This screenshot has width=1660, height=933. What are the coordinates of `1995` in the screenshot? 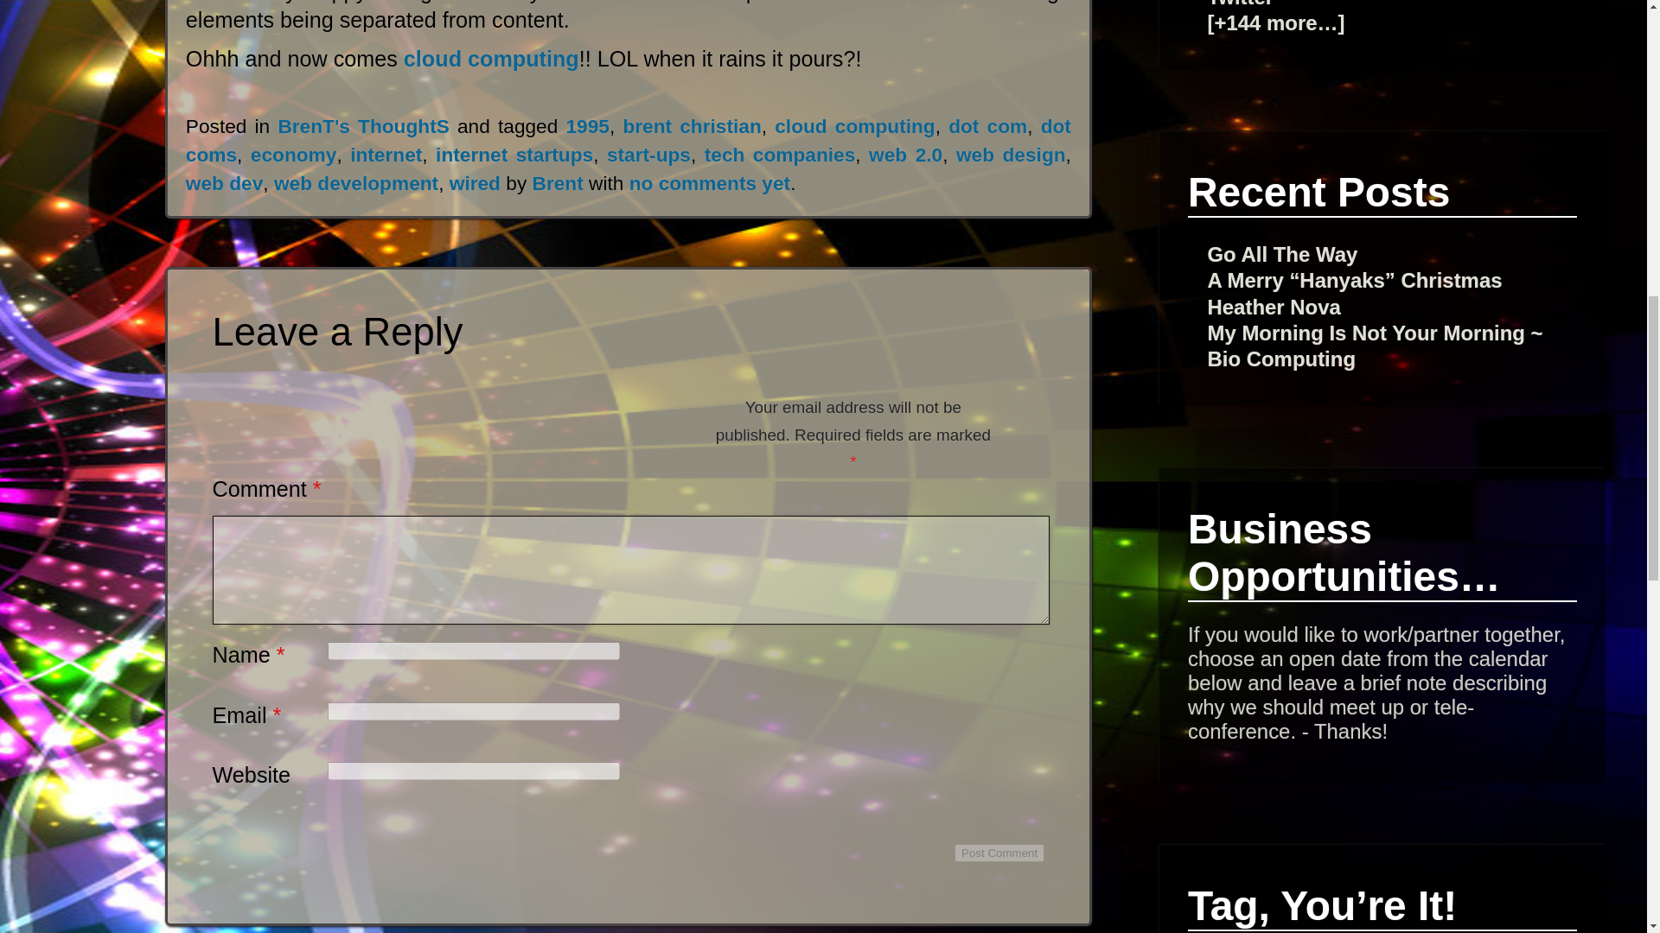 It's located at (587, 125).